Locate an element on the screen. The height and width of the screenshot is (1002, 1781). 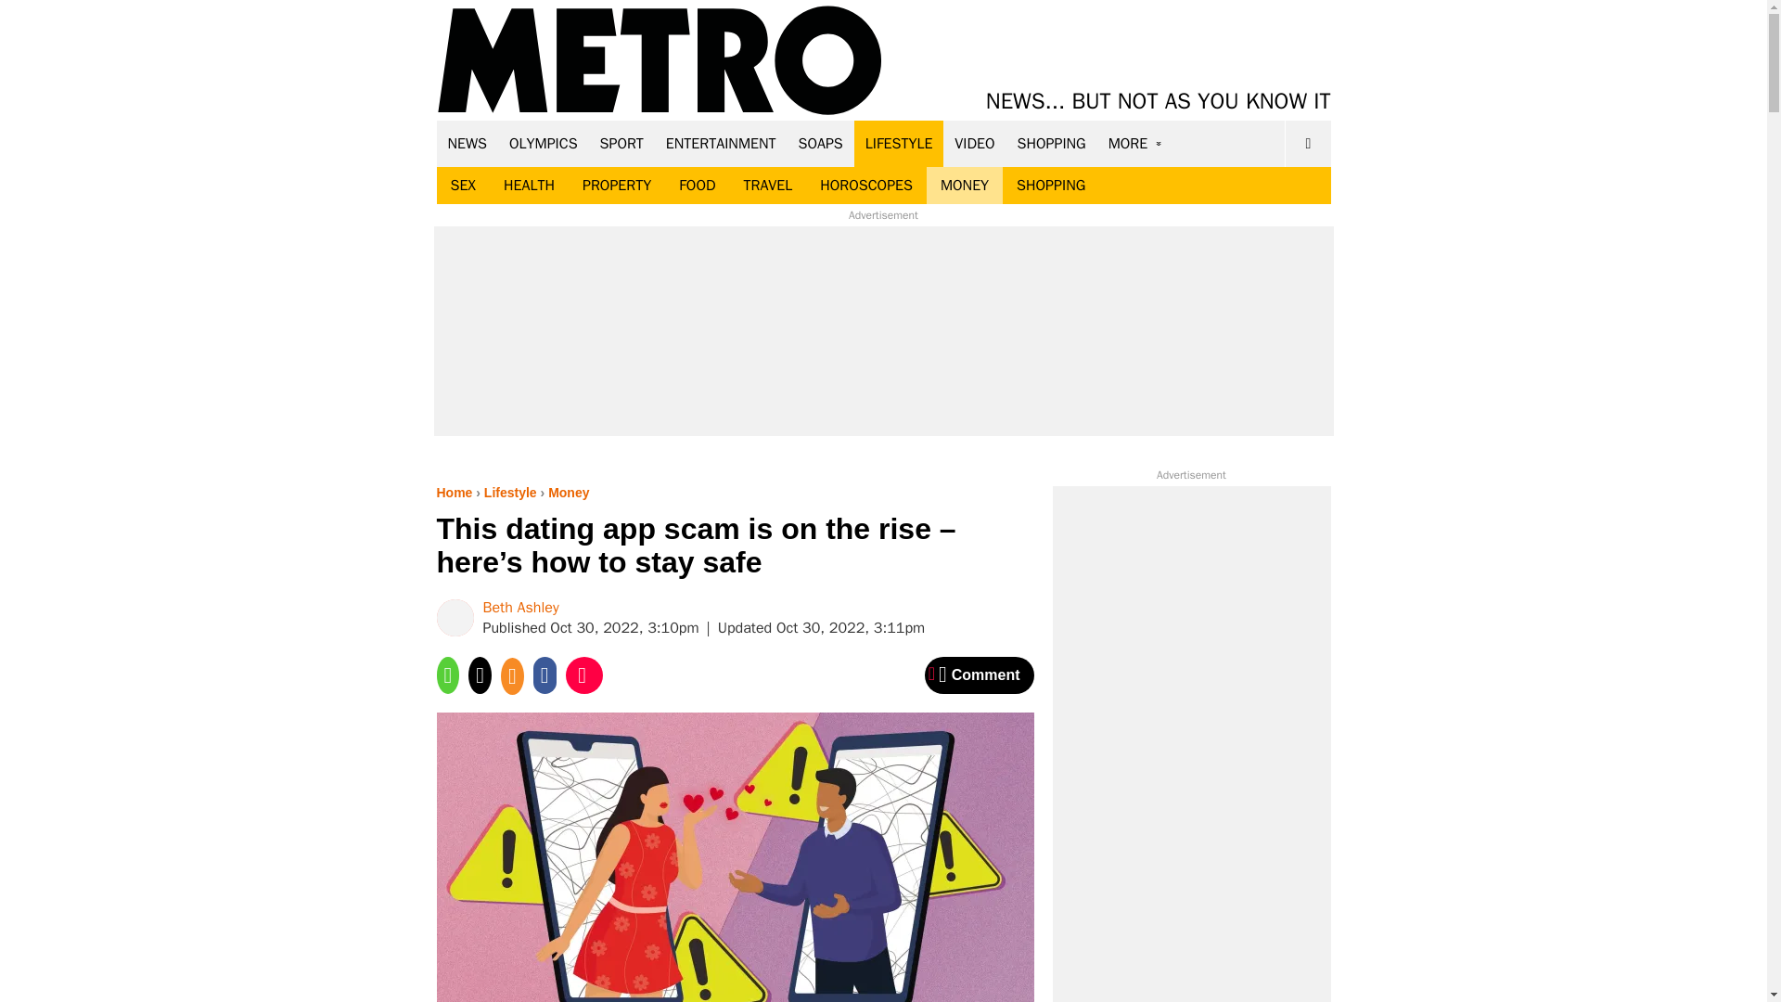
OLYMPICS is located at coordinates (544, 143).